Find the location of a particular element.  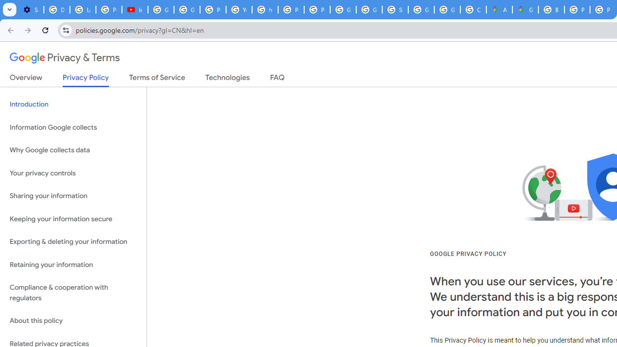

Blogger Policies and Guidelines - Transparency Center is located at coordinates (551, 10).